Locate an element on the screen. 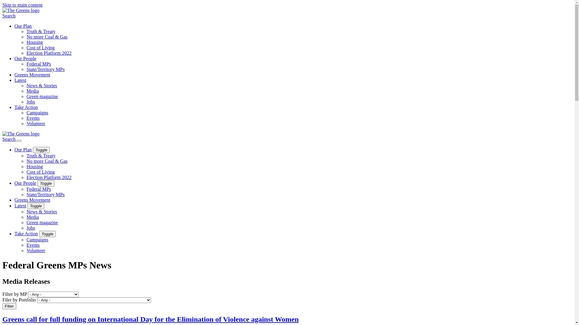 The height and width of the screenshot is (325, 579). Cost of Living is located at coordinates (40, 172).